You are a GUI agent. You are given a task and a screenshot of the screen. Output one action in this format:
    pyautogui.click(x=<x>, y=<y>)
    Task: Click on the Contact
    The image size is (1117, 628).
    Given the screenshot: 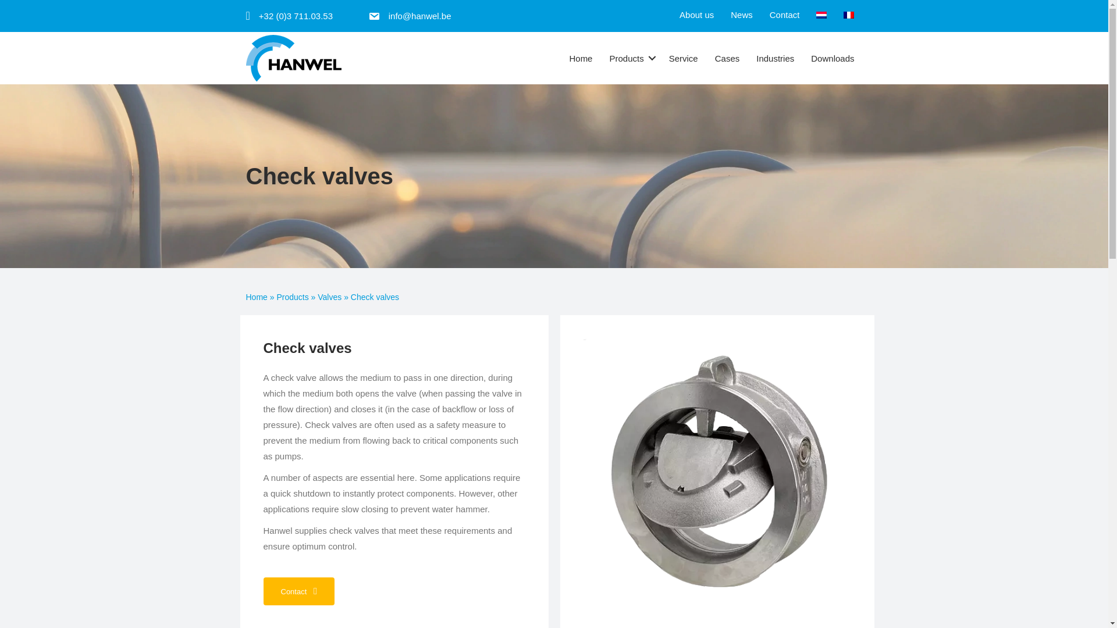 What is the action you would take?
    pyautogui.click(x=784, y=15)
    